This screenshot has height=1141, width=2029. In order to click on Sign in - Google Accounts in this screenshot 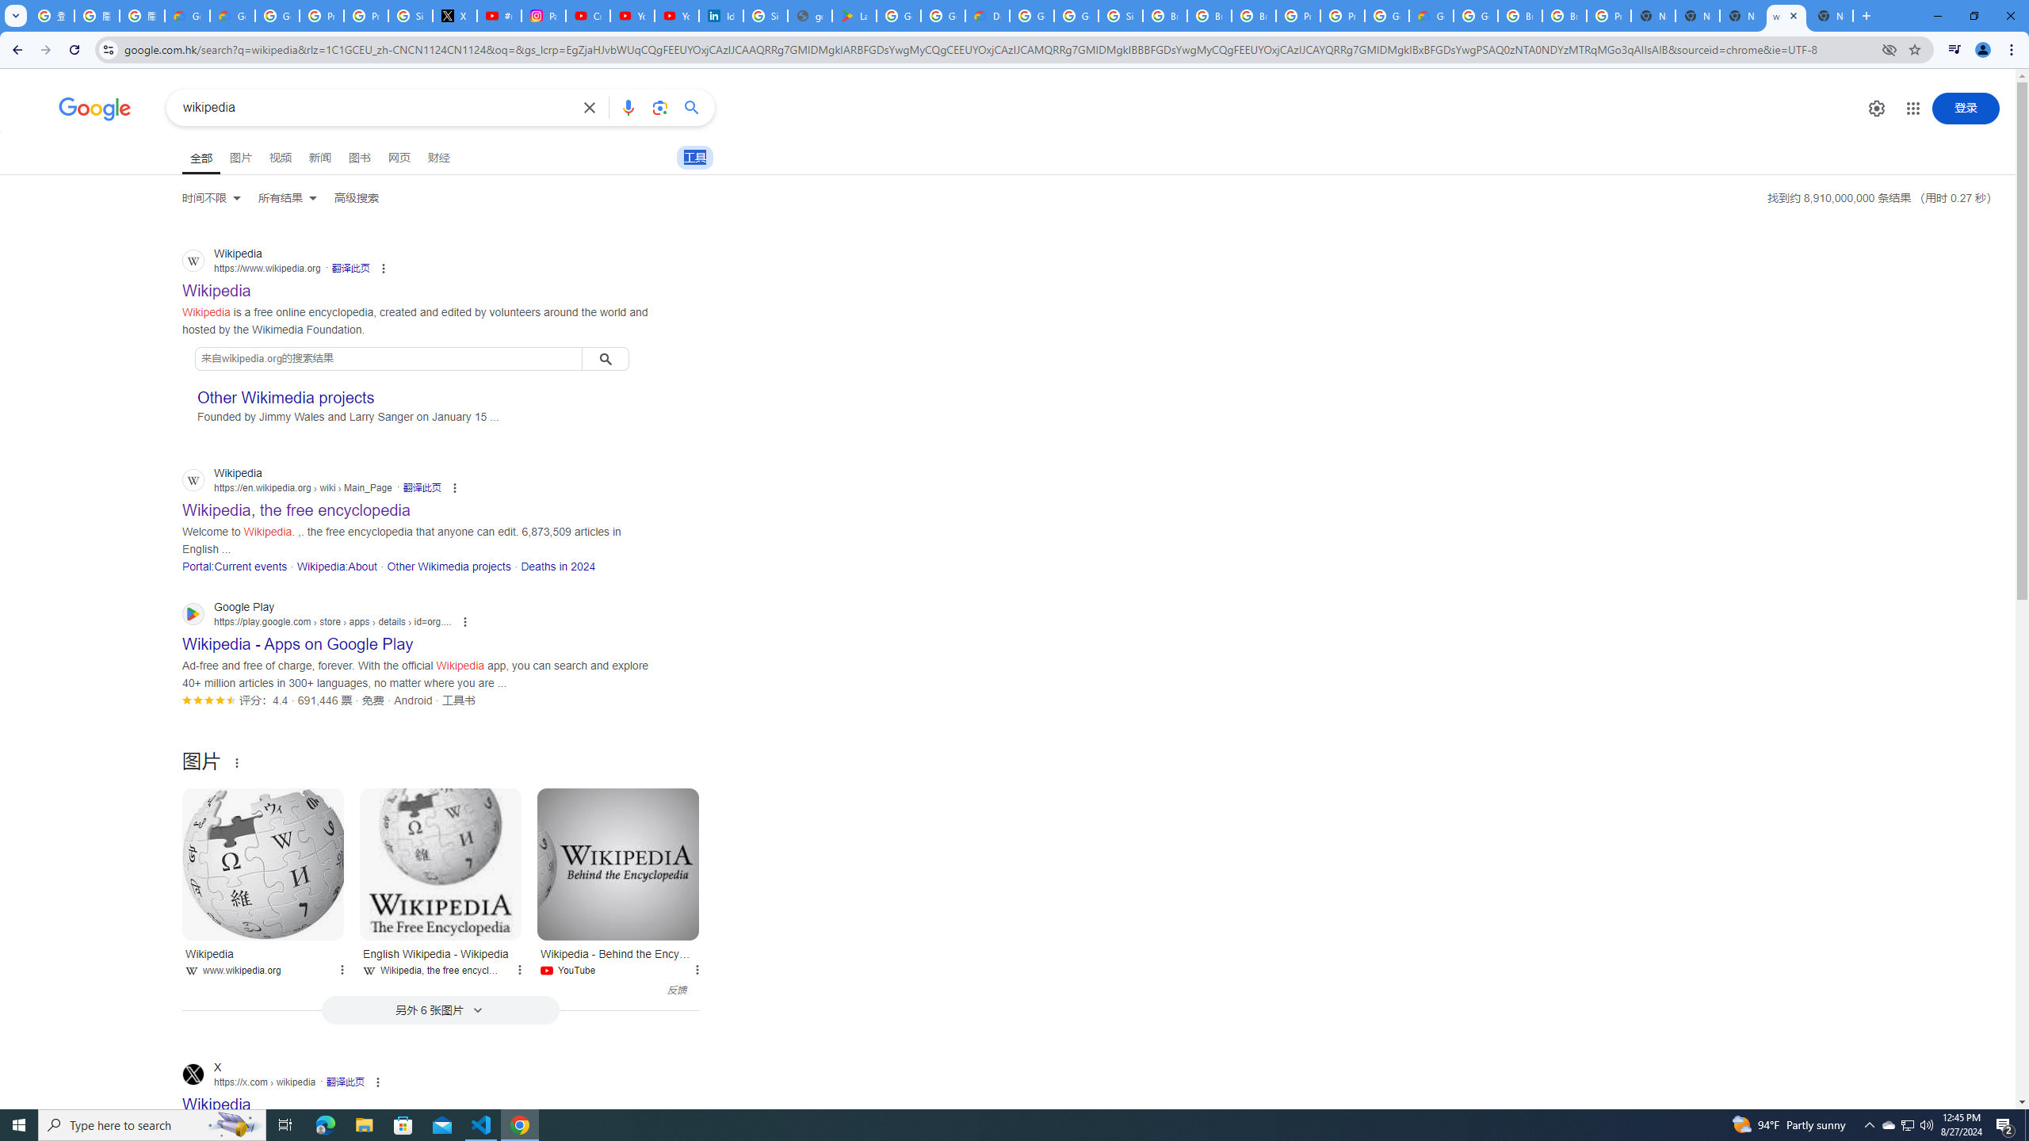, I will do `click(1121, 16)`.